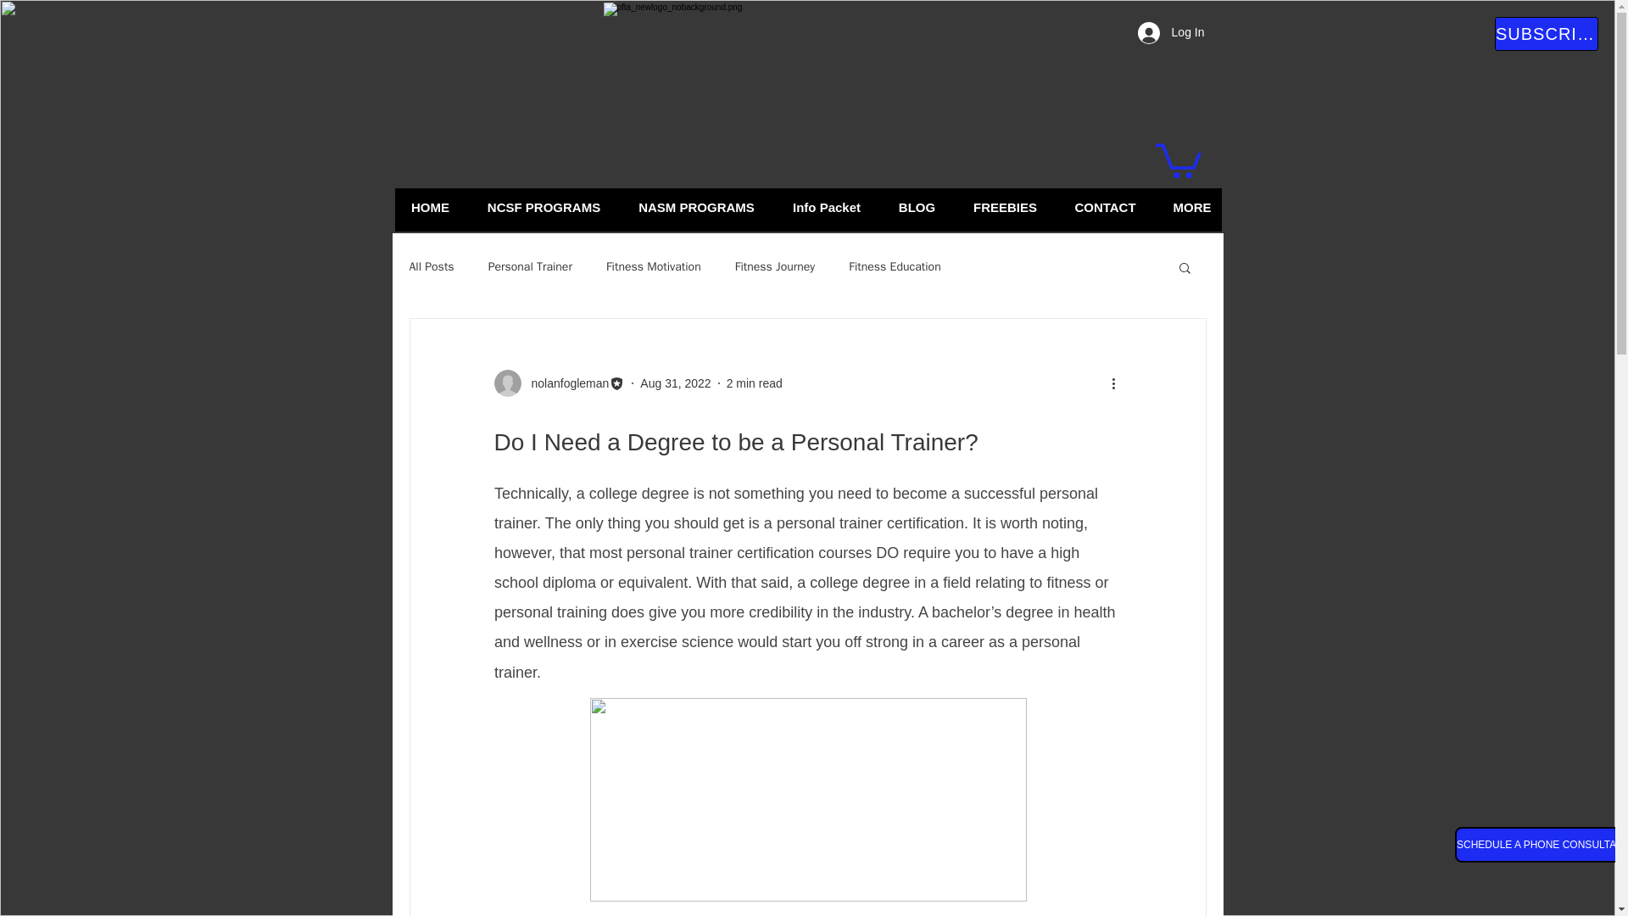 The image size is (1628, 916). I want to click on Log In, so click(1171, 33).